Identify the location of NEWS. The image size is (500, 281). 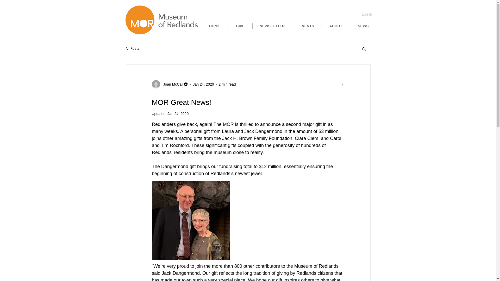
(363, 26).